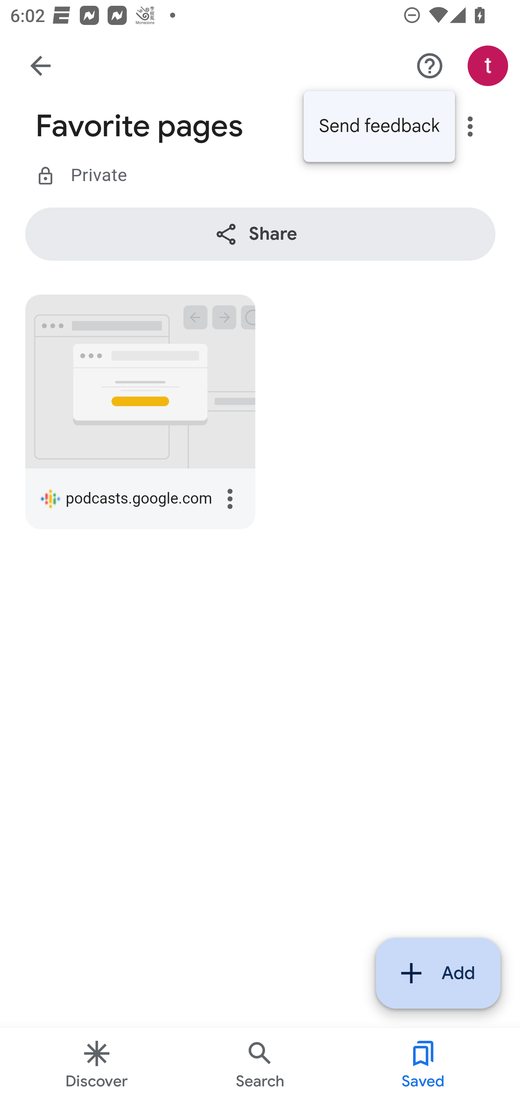 The height and width of the screenshot is (1099, 520). What do you see at coordinates (230, 500) in the screenshot?
I see `More options` at bounding box center [230, 500].